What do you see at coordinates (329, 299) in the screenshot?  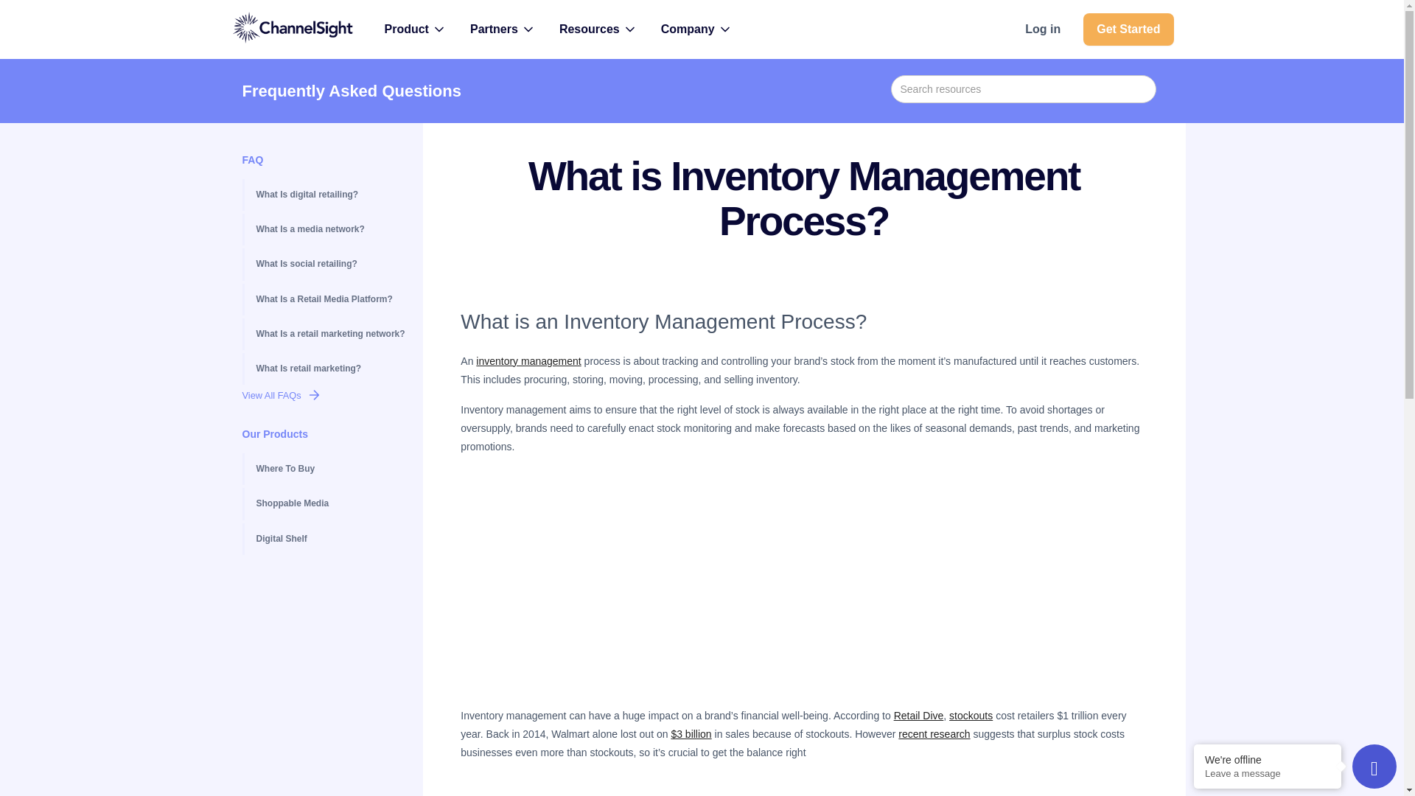 I see `What Is a Retail Media Platform?` at bounding box center [329, 299].